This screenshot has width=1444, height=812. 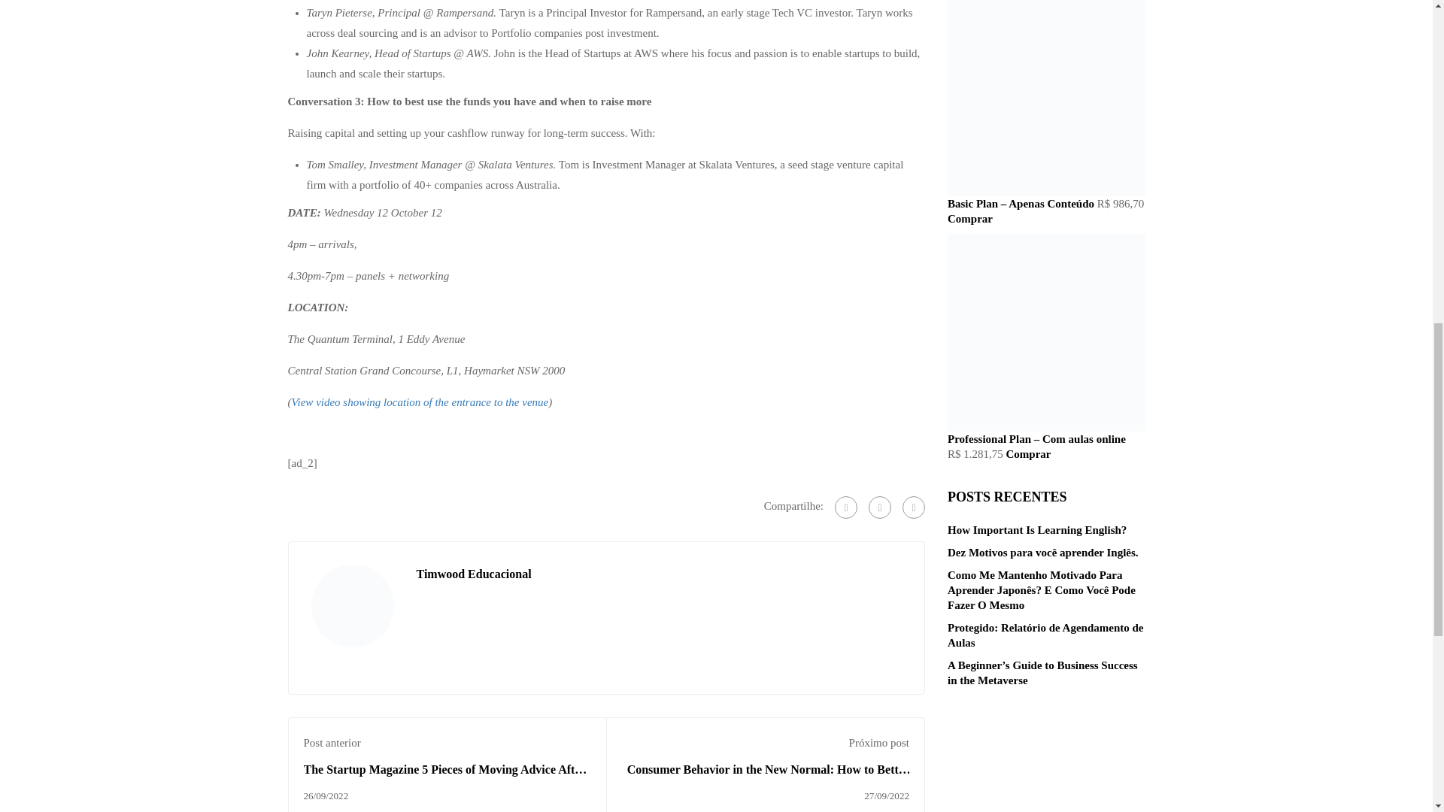 I want to click on Facebook, so click(x=845, y=507).